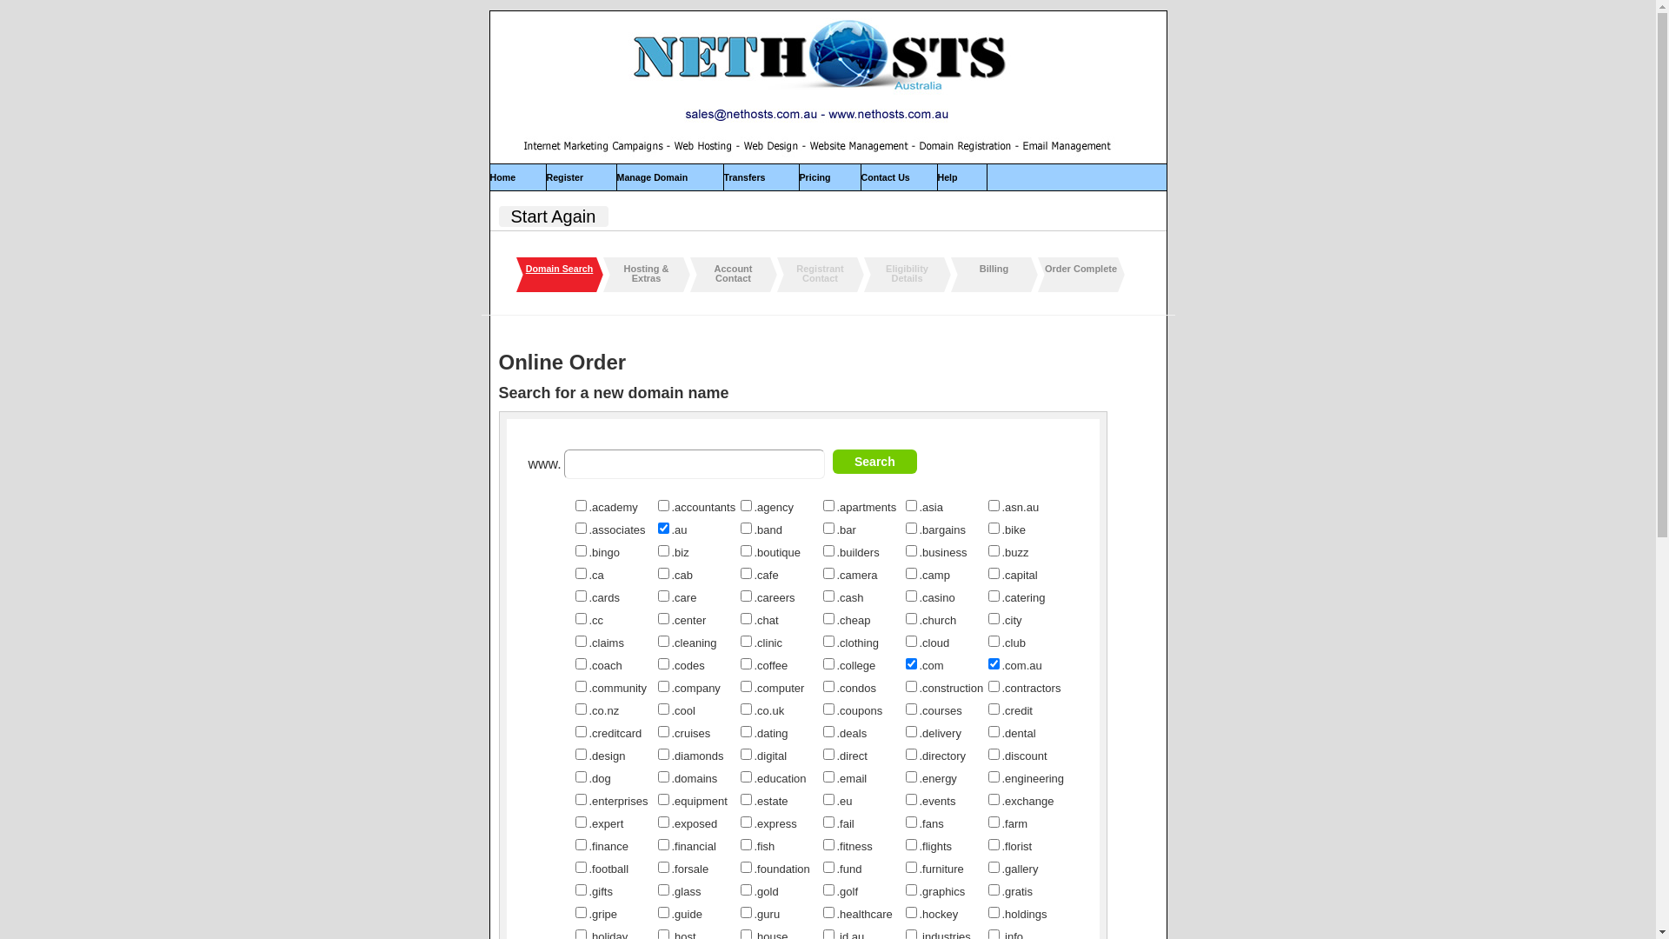  I want to click on Register, so click(565, 177).